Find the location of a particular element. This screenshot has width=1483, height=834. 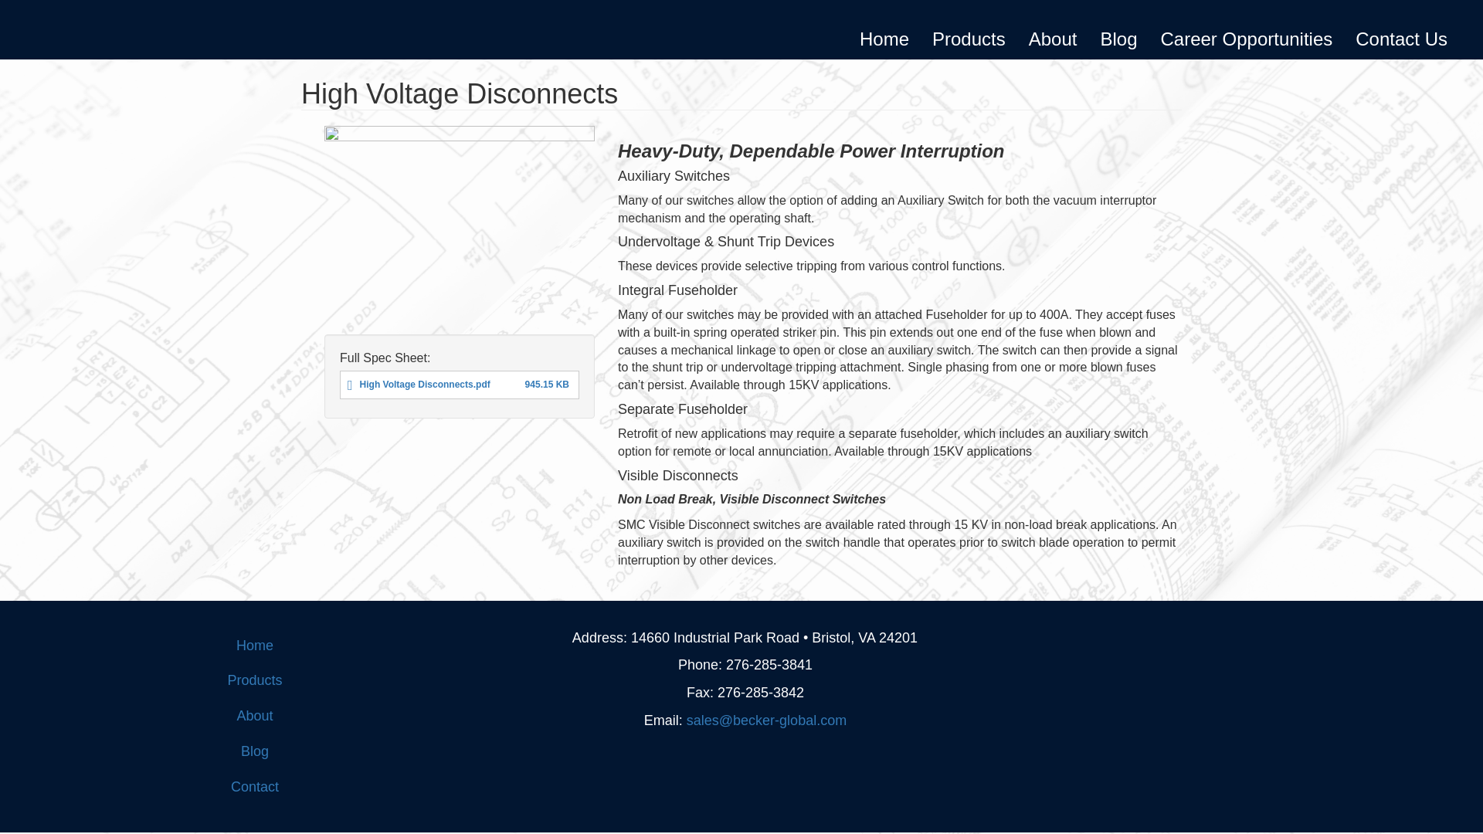

Products is located at coordinates (255, 681).